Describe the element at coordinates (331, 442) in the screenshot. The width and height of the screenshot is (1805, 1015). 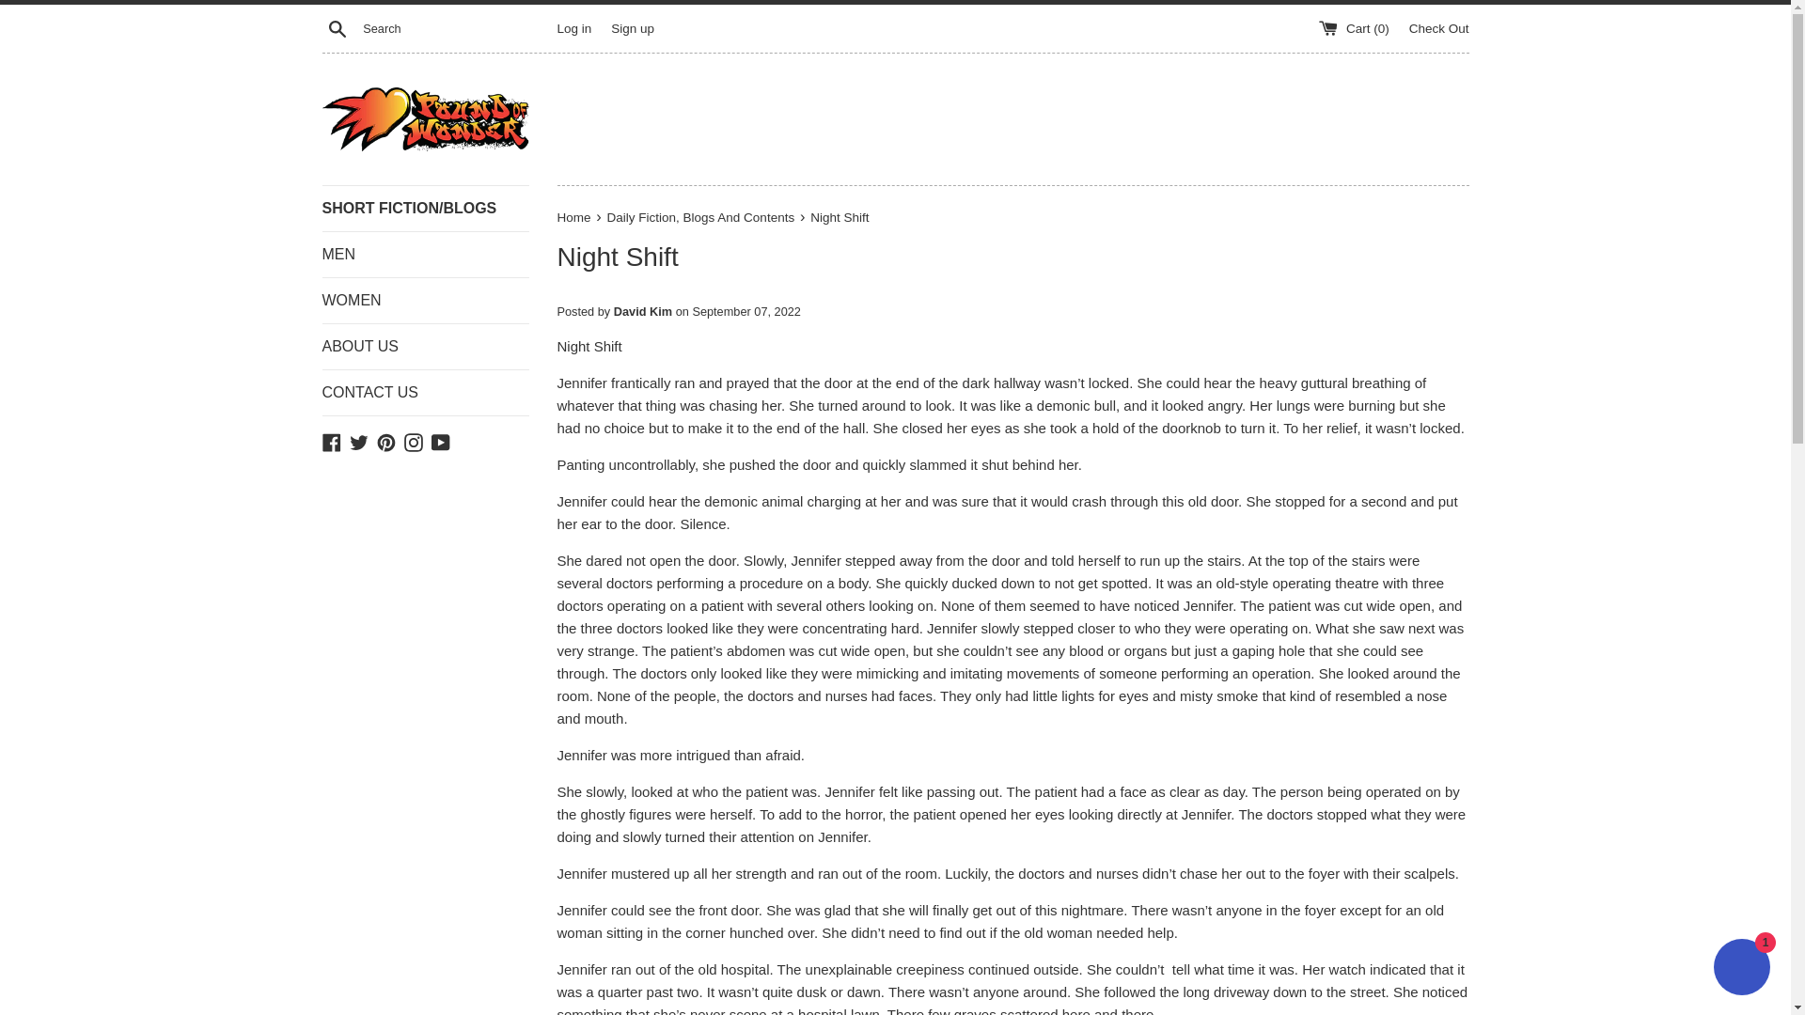
I see `Pound Of Wonder on Facebook` at that location.